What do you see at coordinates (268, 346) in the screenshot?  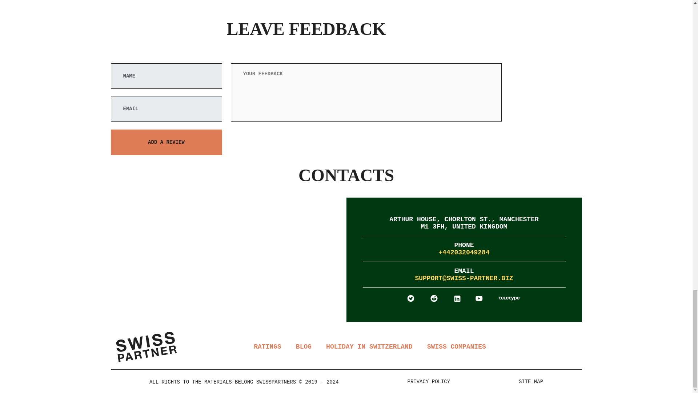 I see `RATINGS` at bounding box center [268, 346].